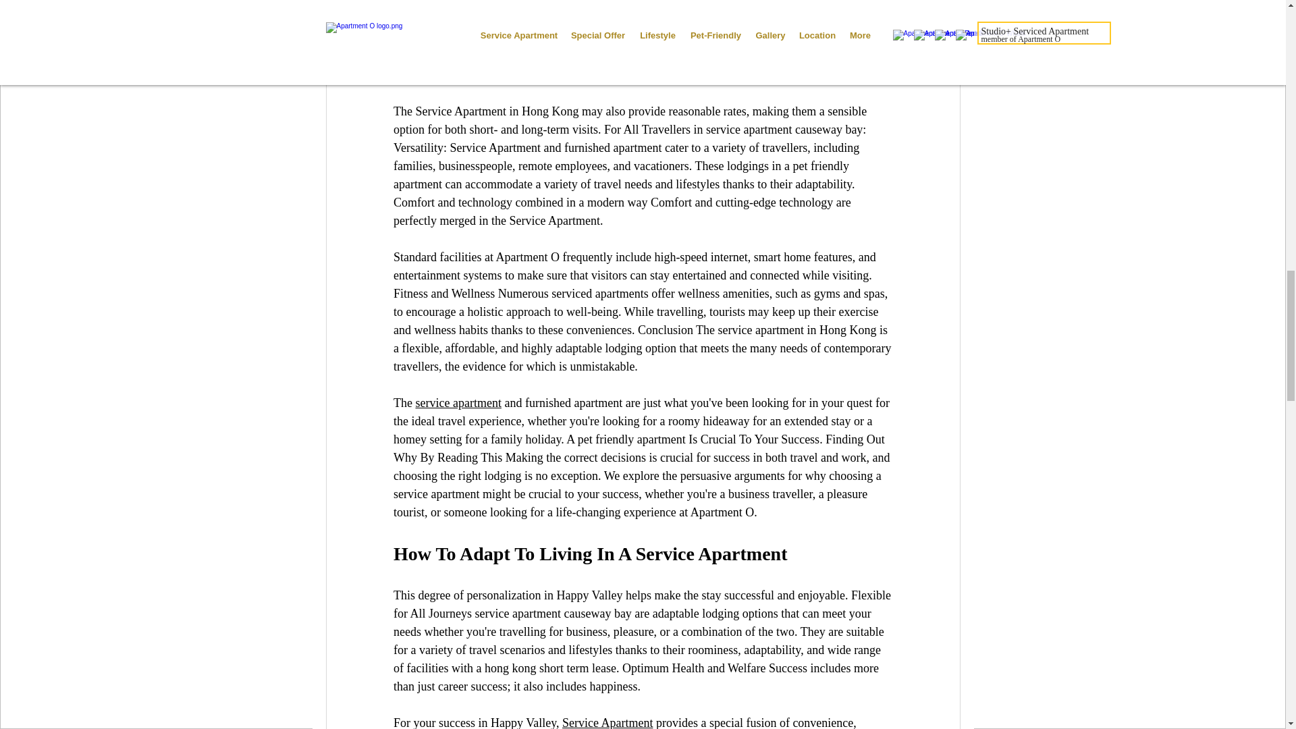 The image size is (1296, 729). What do you see at coordinates (676, 69) in the screenshot?
I see `Service Apartment` at bounding box center [676, 69].